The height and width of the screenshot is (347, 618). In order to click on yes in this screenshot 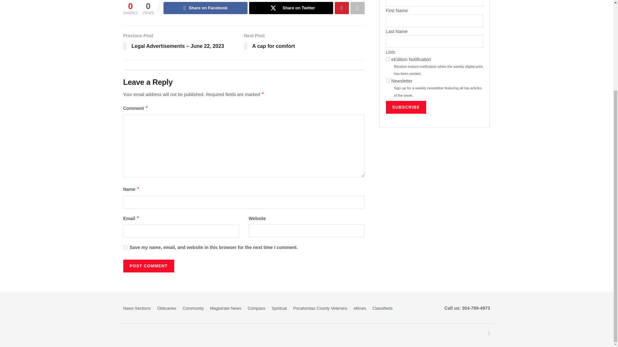, I will do `click(125, 247)`.